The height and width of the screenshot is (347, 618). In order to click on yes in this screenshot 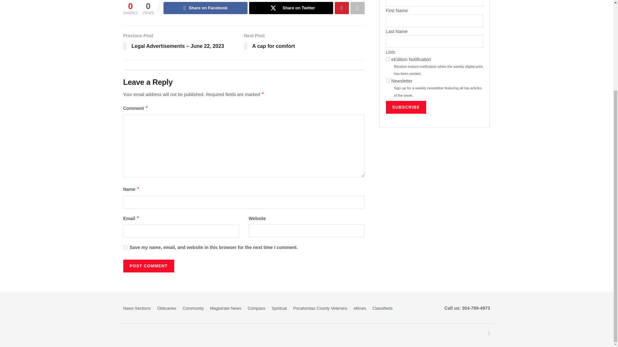, I will do `click(125, 247)`.